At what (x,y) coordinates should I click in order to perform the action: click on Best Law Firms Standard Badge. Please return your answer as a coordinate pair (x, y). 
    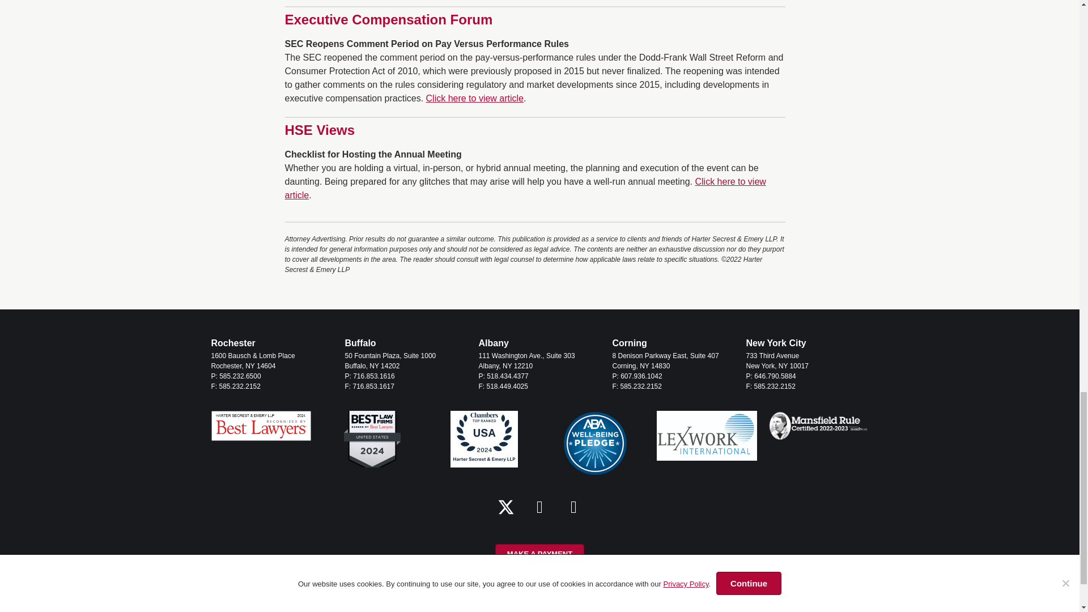
    Looking at the image, I should click on (372, 439).